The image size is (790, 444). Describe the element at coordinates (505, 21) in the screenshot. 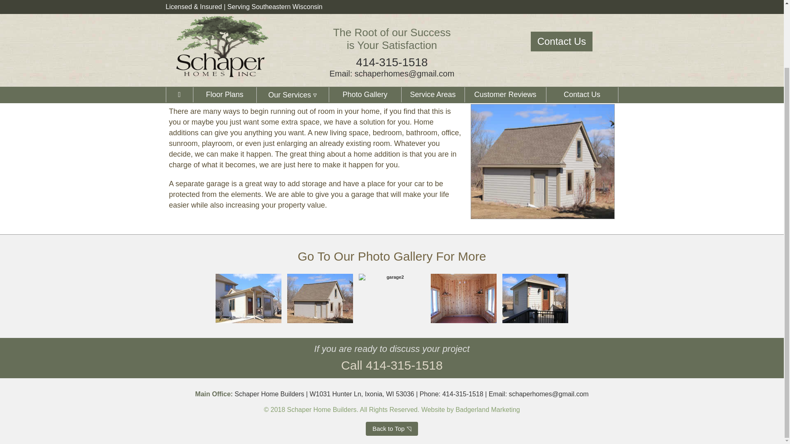

I see `Customer Reviews` at that location.